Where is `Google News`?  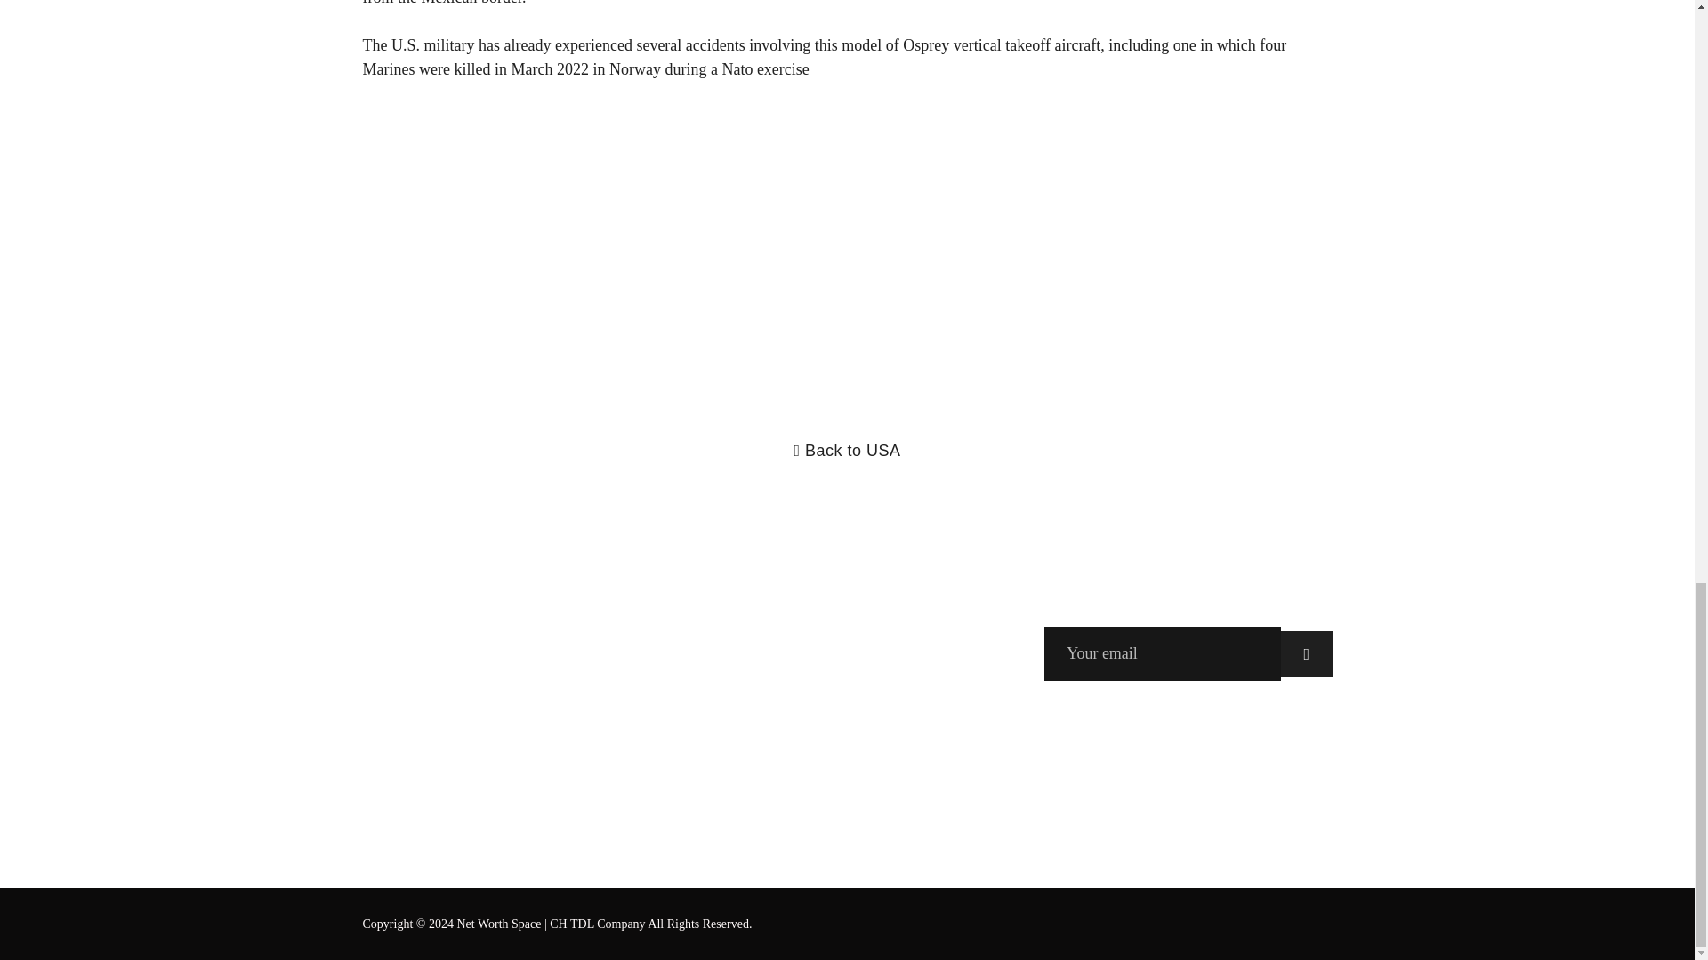
Google News is located at coordinates (576, 574).